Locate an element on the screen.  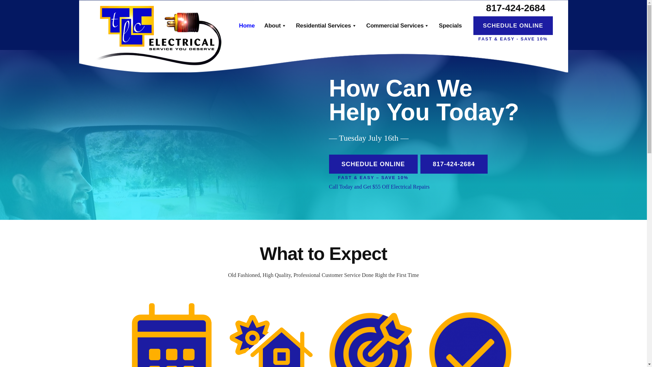
Residential Services is located at coordinates (327, 25).